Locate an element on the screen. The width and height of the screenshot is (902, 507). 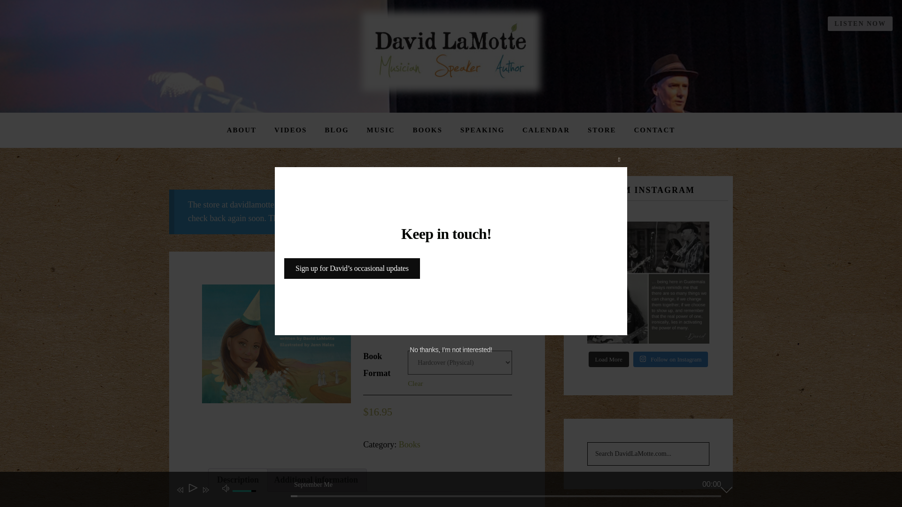
SPEAKING is located at coordinates (482, 130).